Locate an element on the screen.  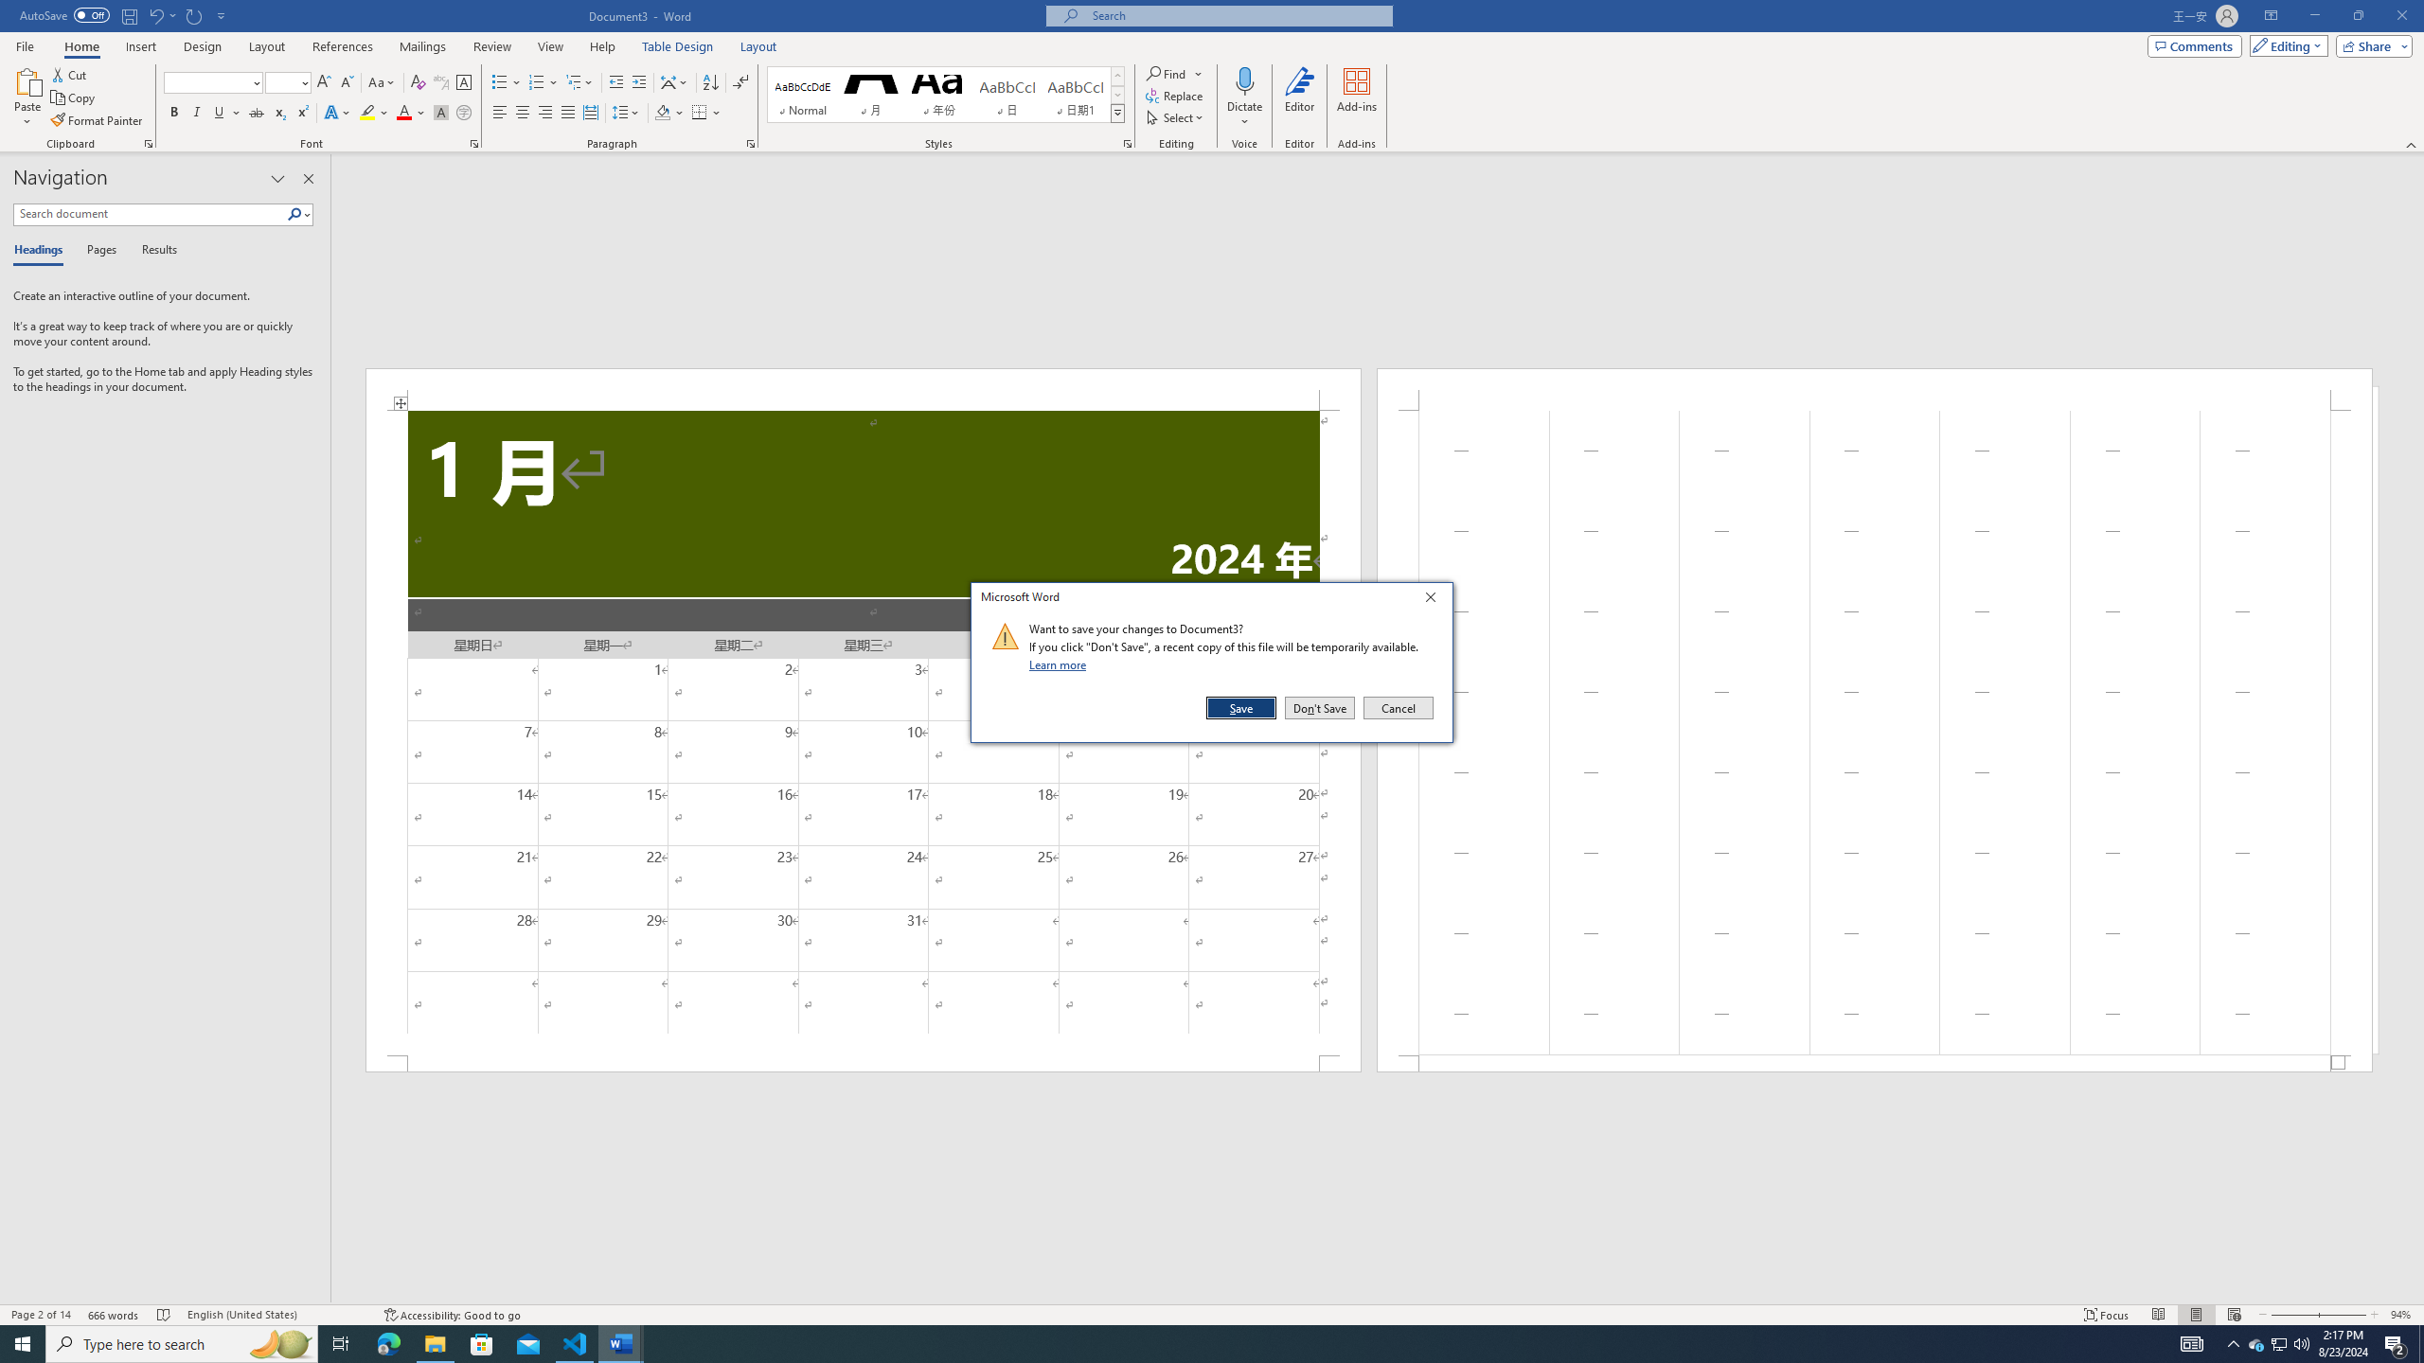
Review is located at coordinates (491, 46).